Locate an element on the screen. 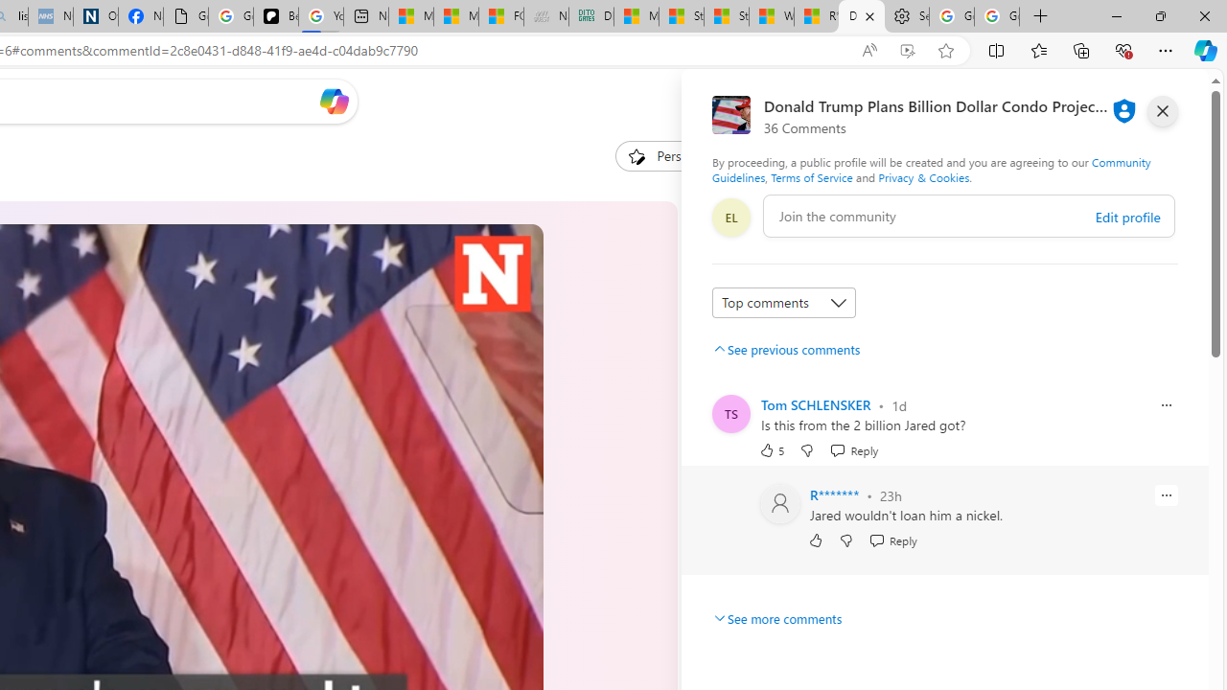 Image resolution: width=1227 pixels, height=690 pixels. 5 Like is located at coordinates (771, 449).